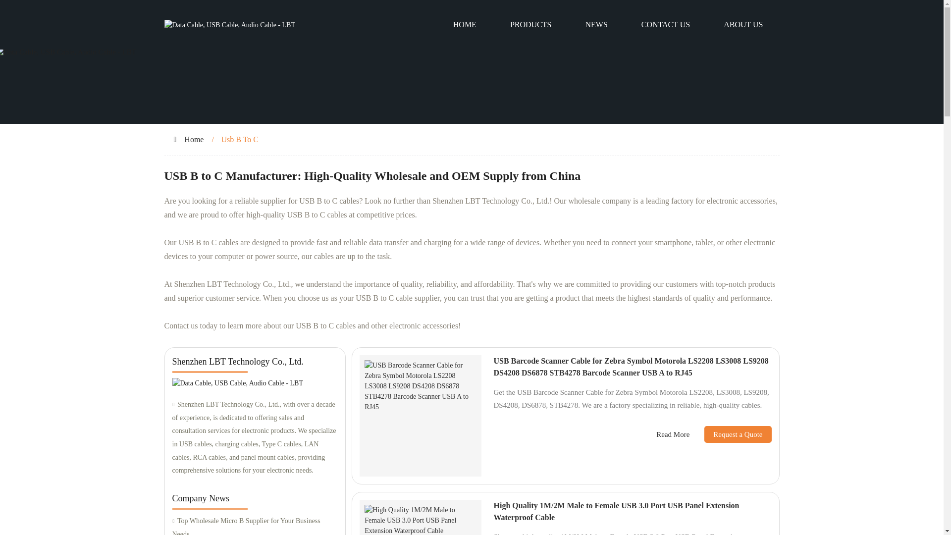 The height and width of the screenshot is (535, 951). I want to click on Read More, so click(673, 434).